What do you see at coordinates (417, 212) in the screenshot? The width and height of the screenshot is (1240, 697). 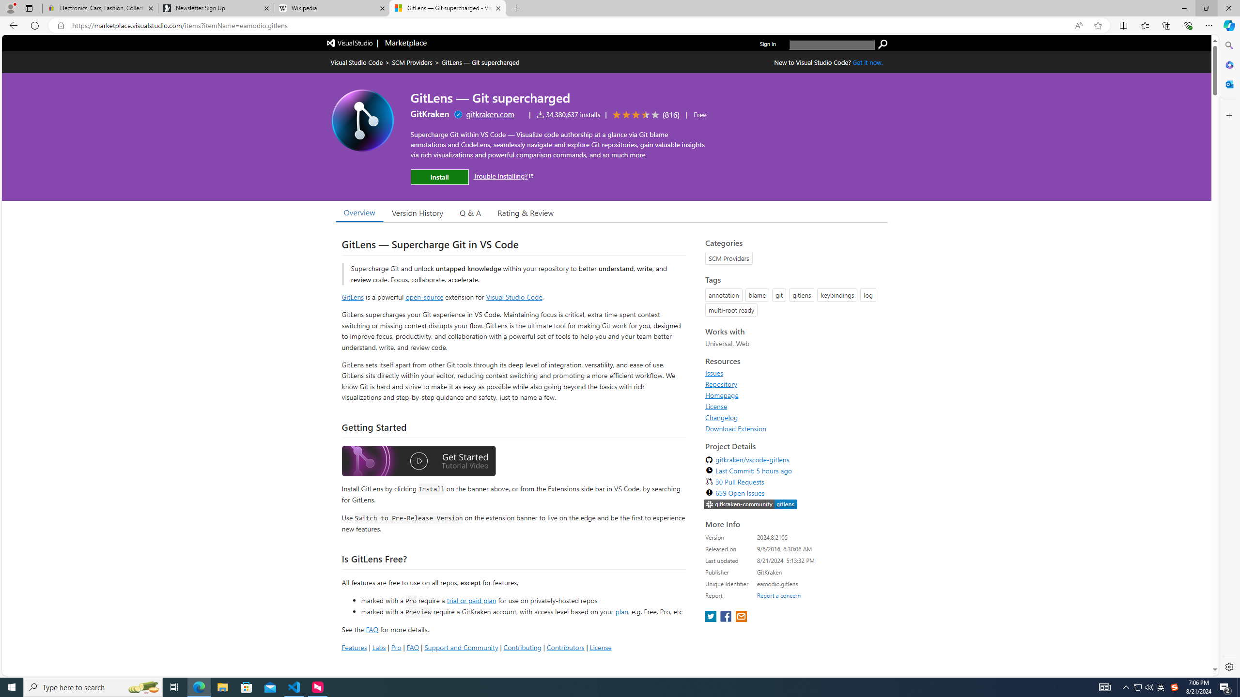 I see `Version History` at bounding box center [417, 212].